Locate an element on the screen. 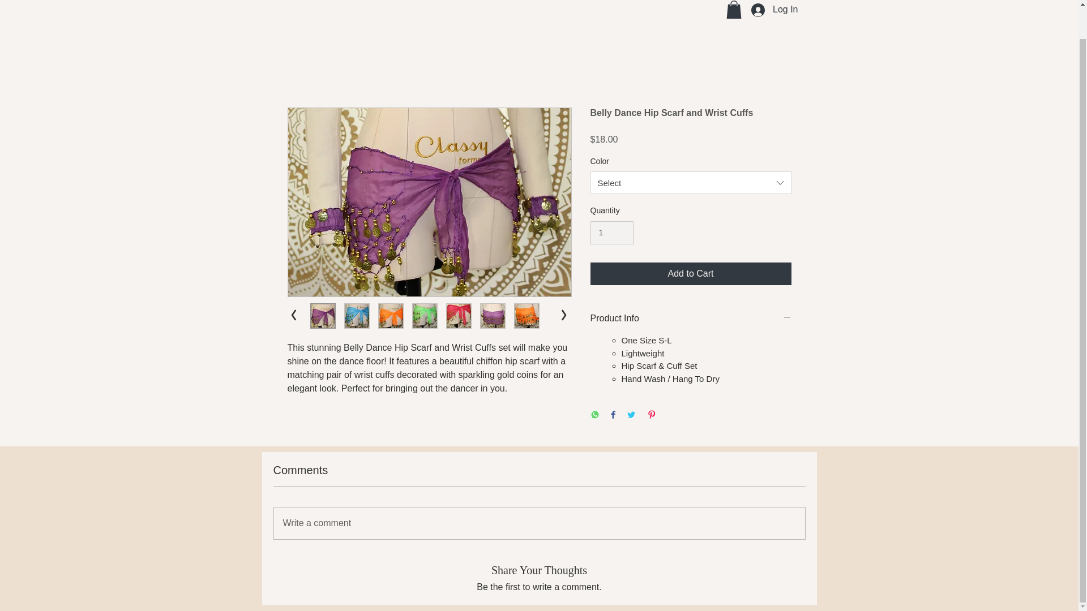 Image resolution: width=1087 pixels, height=611 pixels. 1 is located at coordinates (611, 233).